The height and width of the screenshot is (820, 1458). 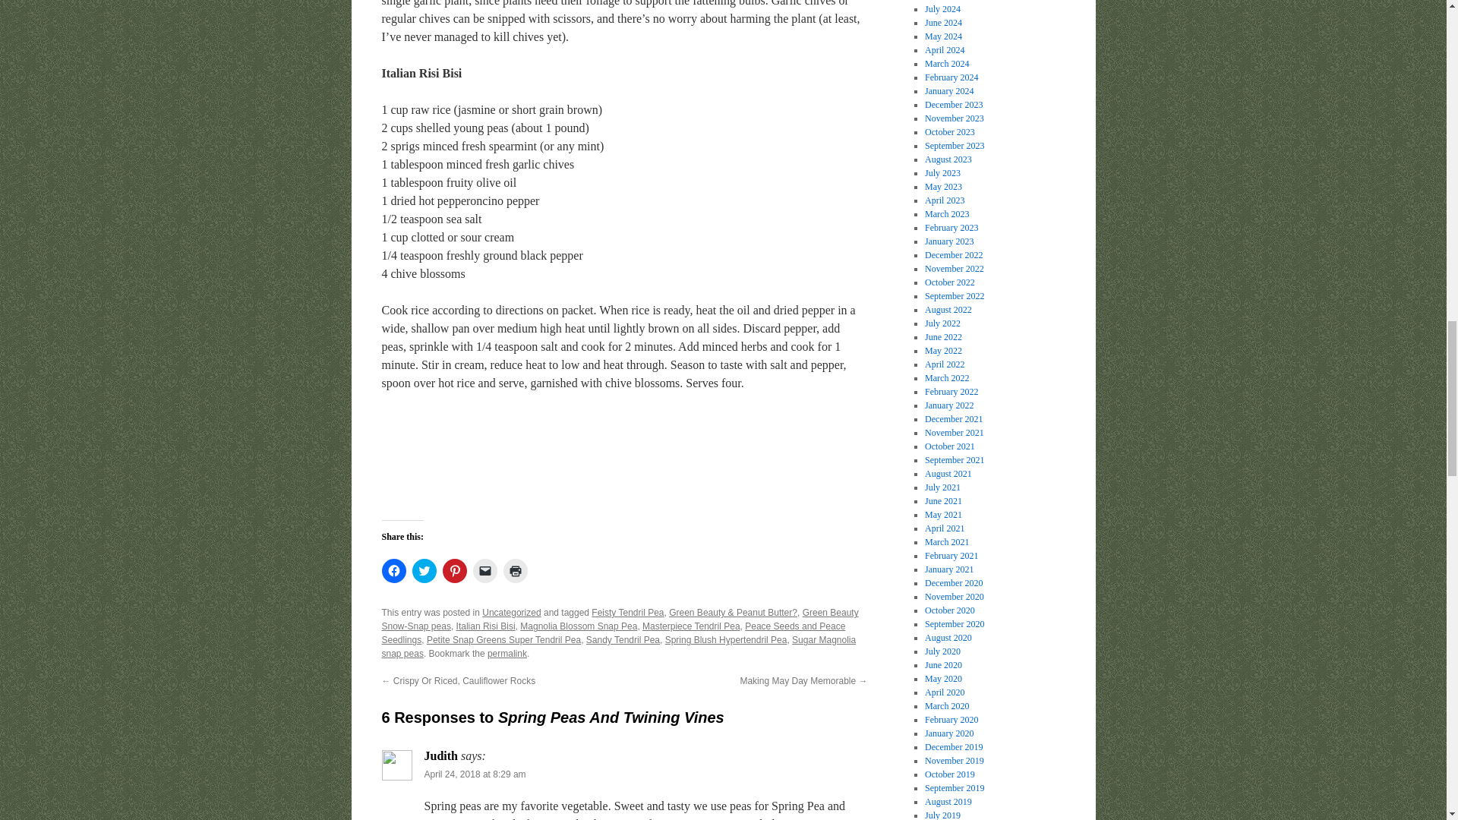 I want to click on Magnolia Blossom Snap Pea, so click(x=579, y=626).